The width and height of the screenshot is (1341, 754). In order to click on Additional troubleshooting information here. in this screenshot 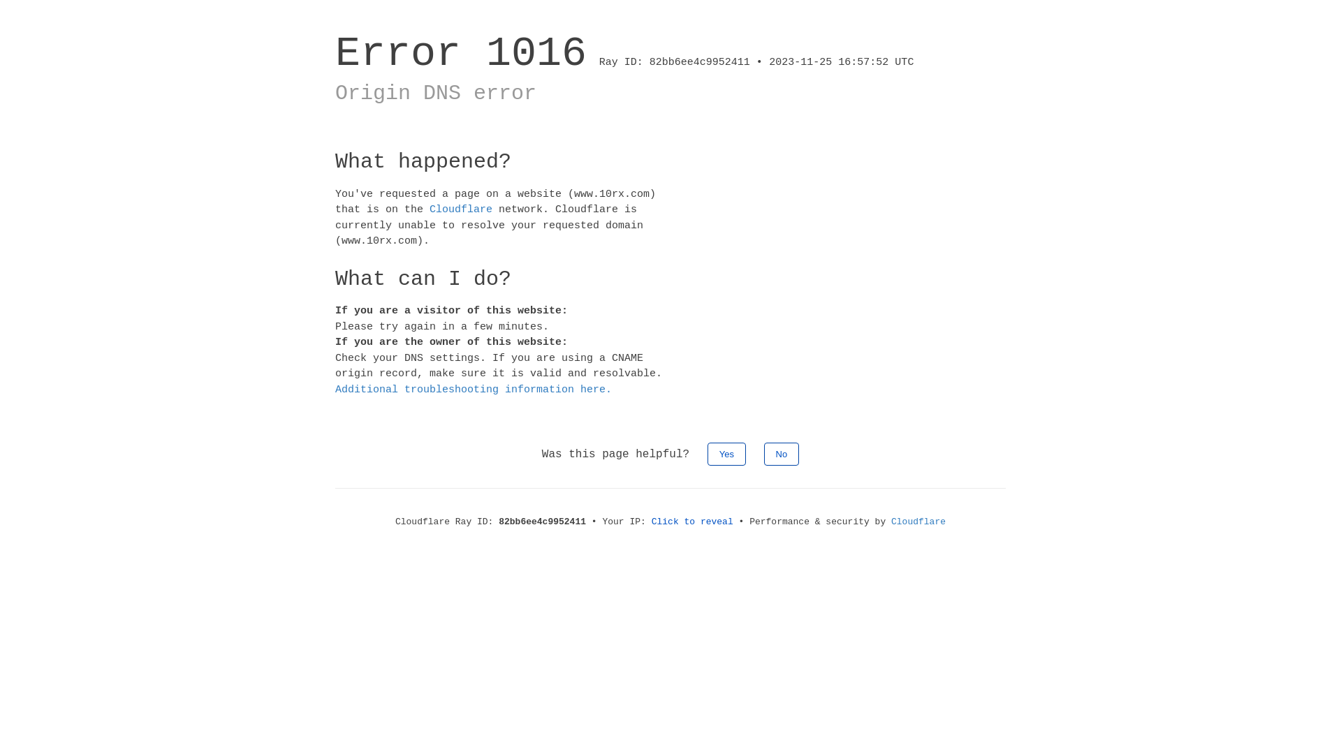, I will do `click(474, 390)`.